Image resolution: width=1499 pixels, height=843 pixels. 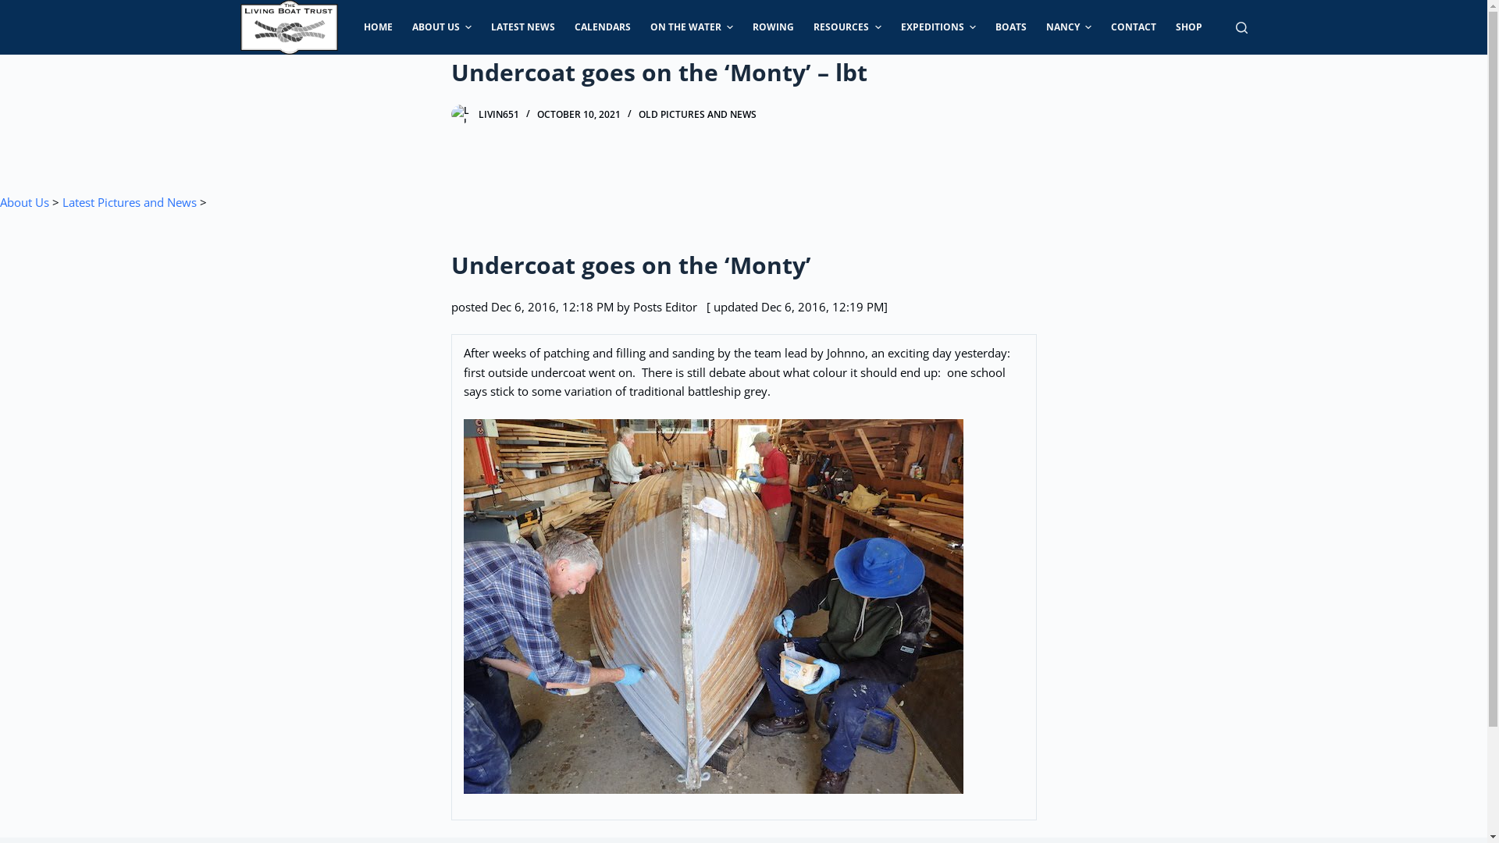 I want to click on About Us, so click(x=25, y=202).